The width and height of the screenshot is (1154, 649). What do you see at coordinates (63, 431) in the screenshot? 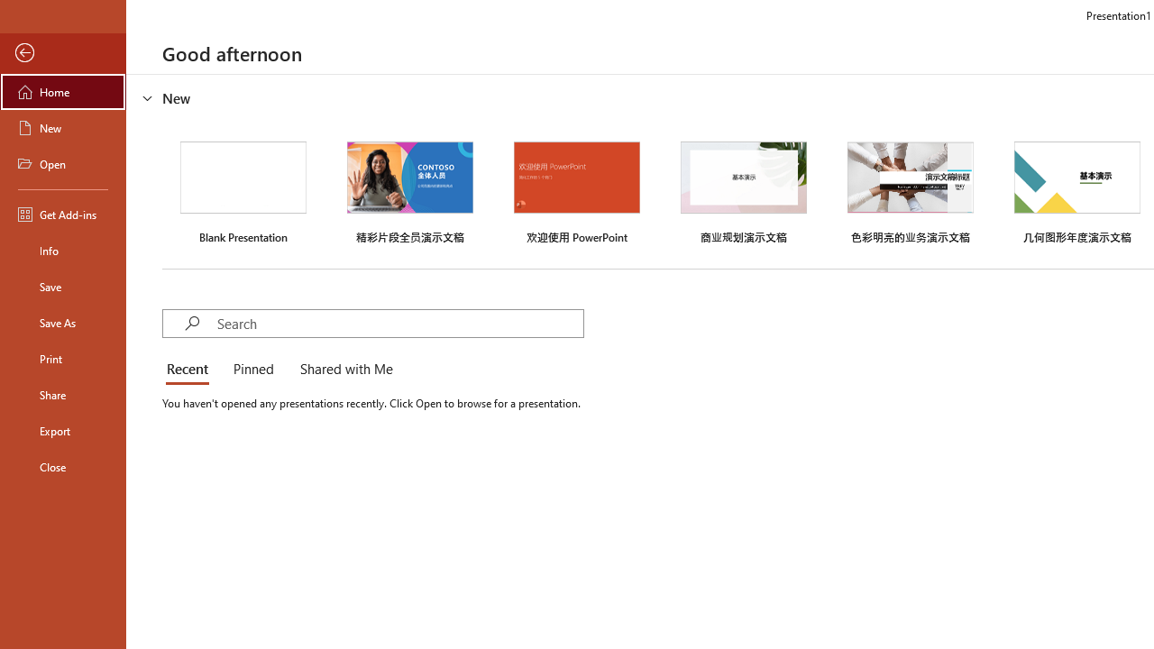
I see `Export` at bounding box center [63, 431].